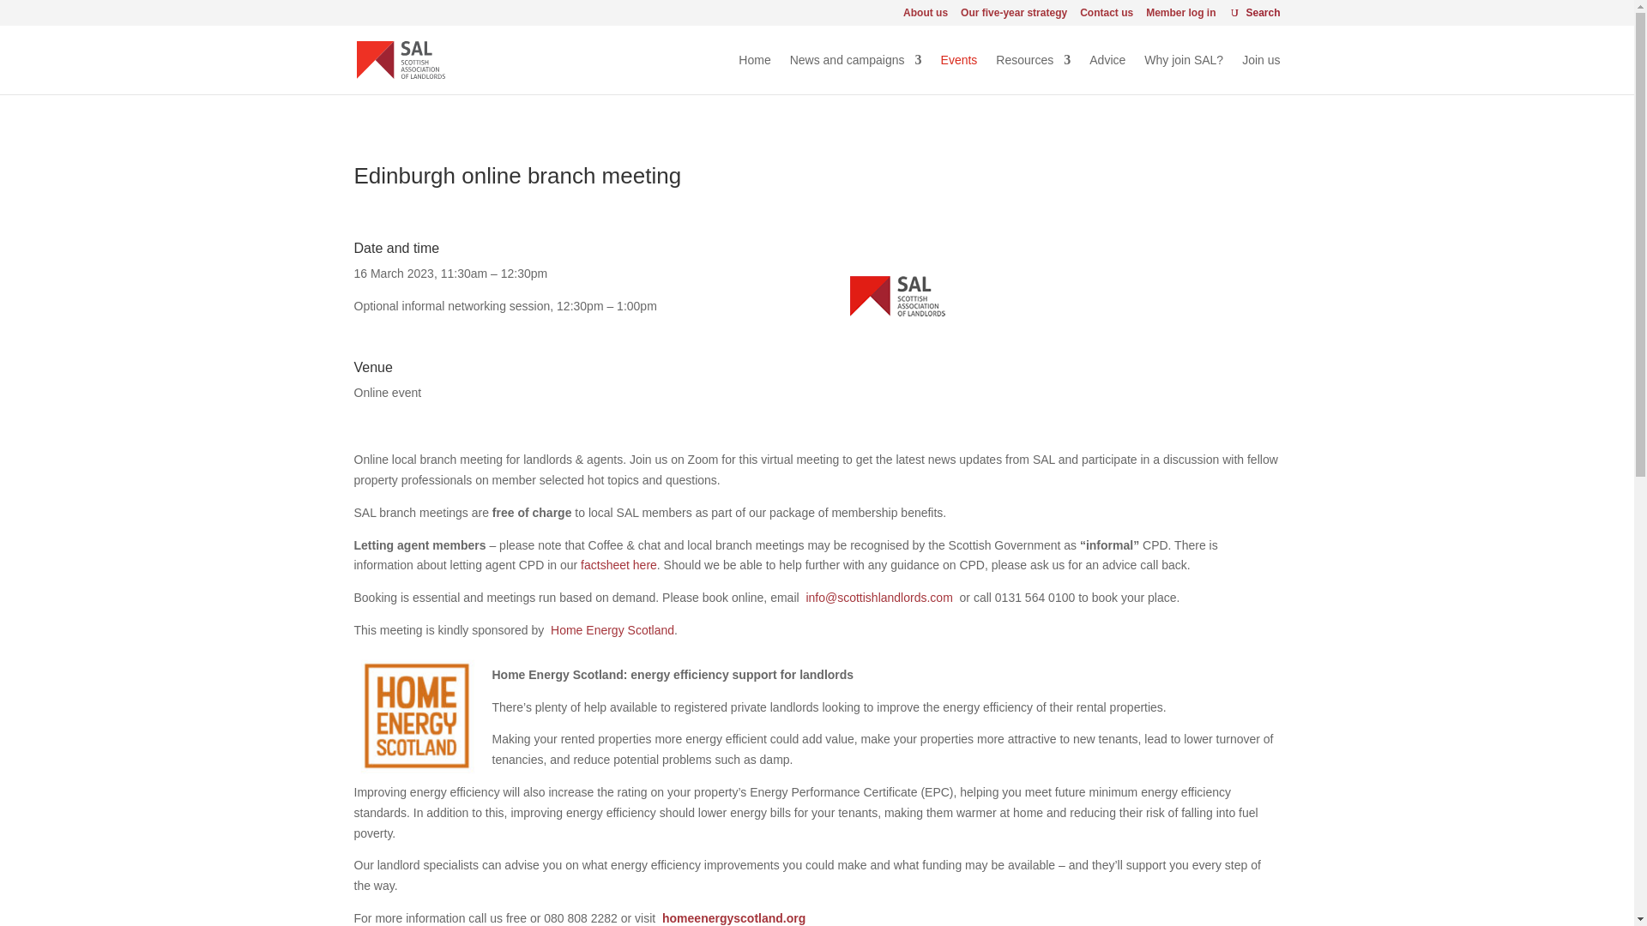 This screenshot has width=1647, height=926. What do you see at coordinates (1107, 16) in the screenshot?
I see `Contact us` at bounding box center [1107, 16].